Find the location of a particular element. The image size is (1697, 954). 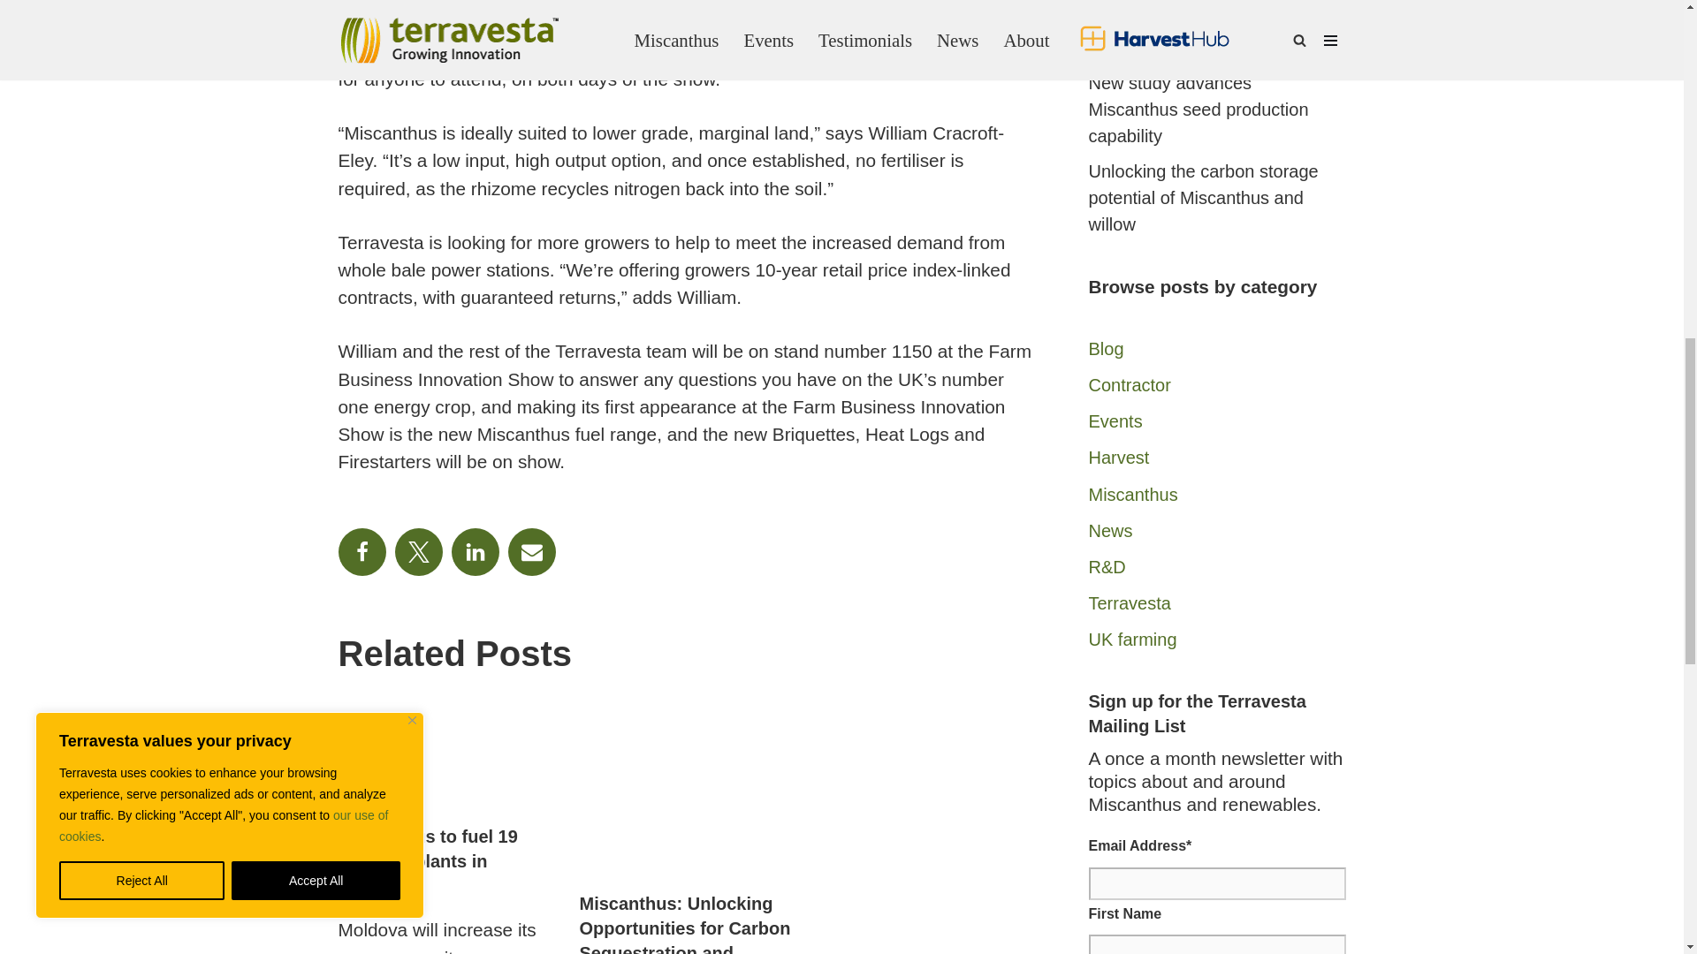

Facebook is located at coordinates (361, 552).